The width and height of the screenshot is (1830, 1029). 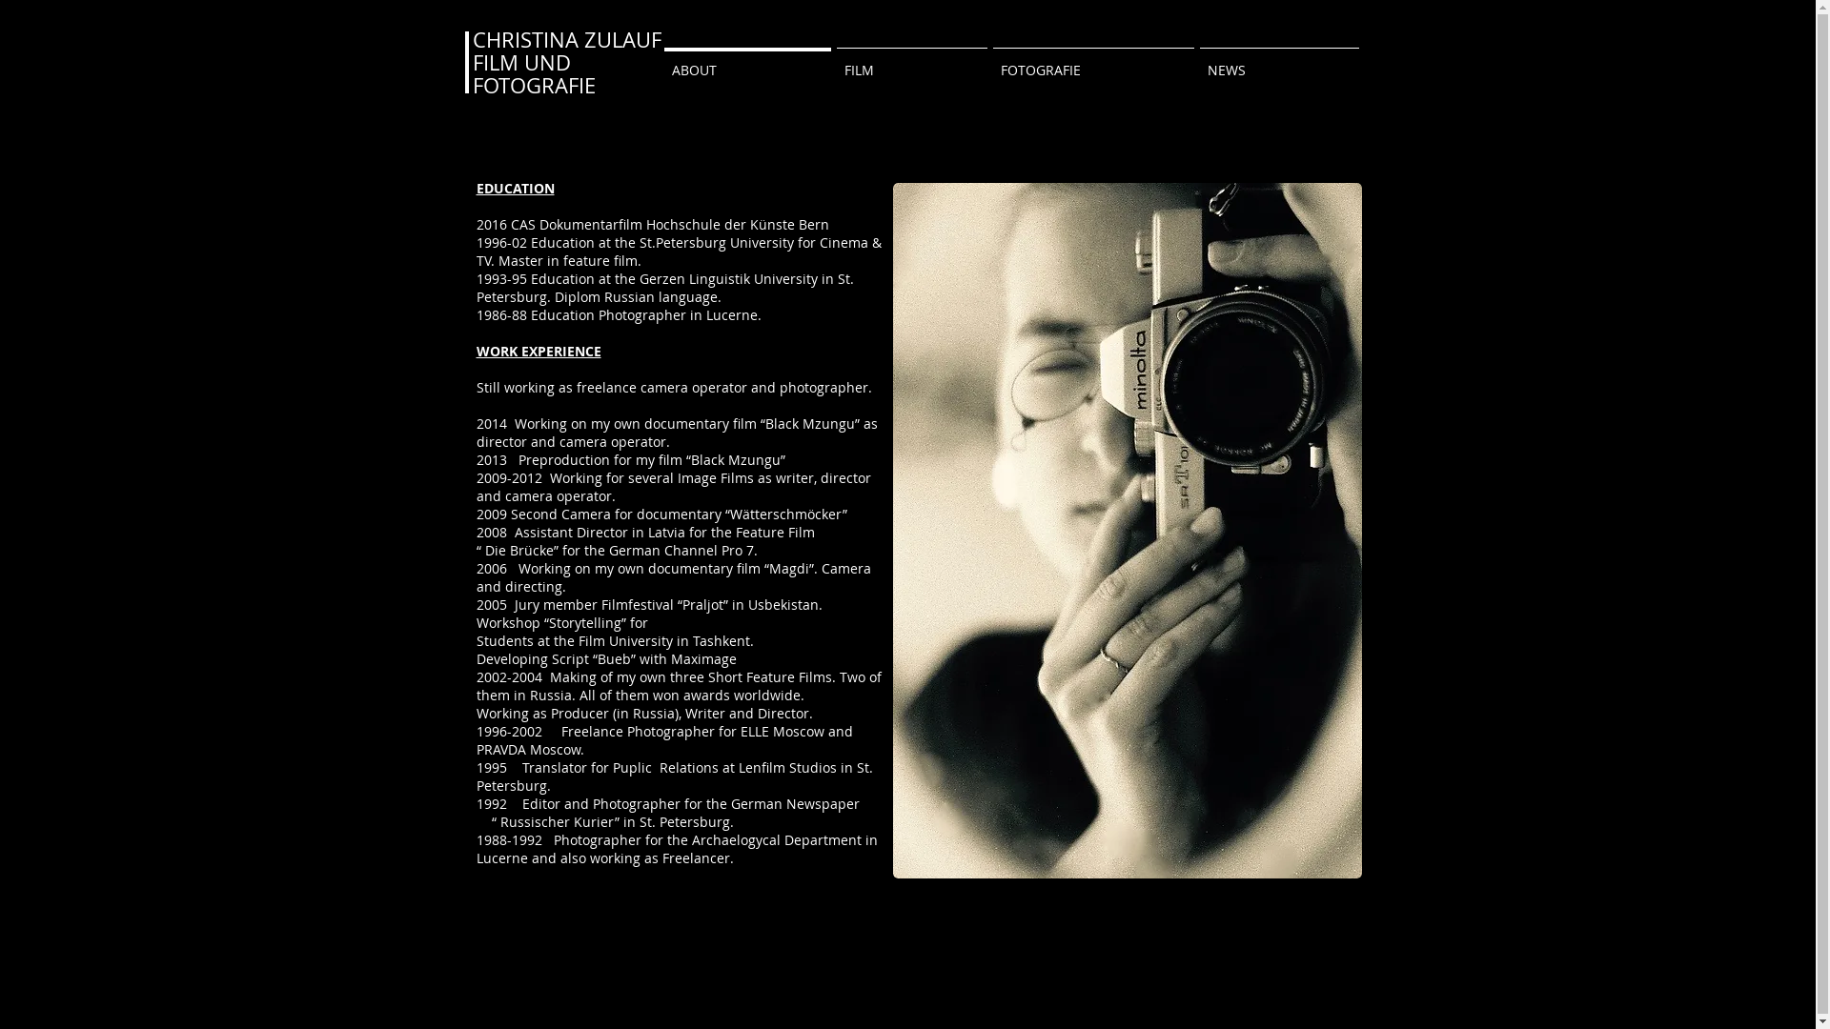 What do you see at coordinates (911, 62) in the screenshot?
I see `FILM` at bounding box center [911, 62].